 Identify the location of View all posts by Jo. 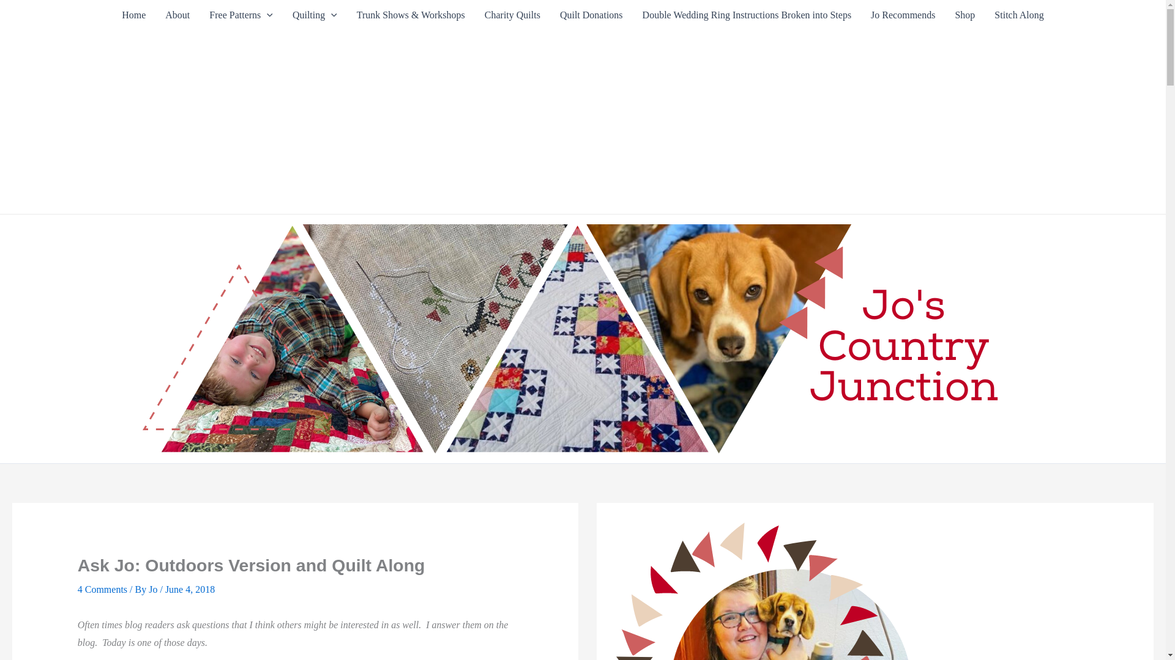
(154, 589).